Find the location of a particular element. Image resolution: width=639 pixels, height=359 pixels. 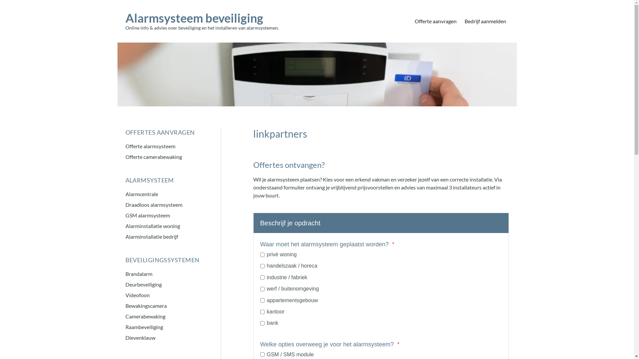

Draadloos alarmsysteem is located at coordinates (167, 205).